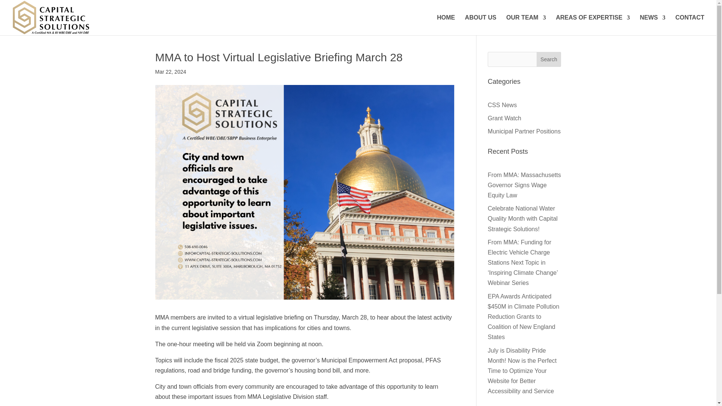 The height and width of the screenshot is (406, 722). I want to click on OUR TEAM, so click(526, 25).